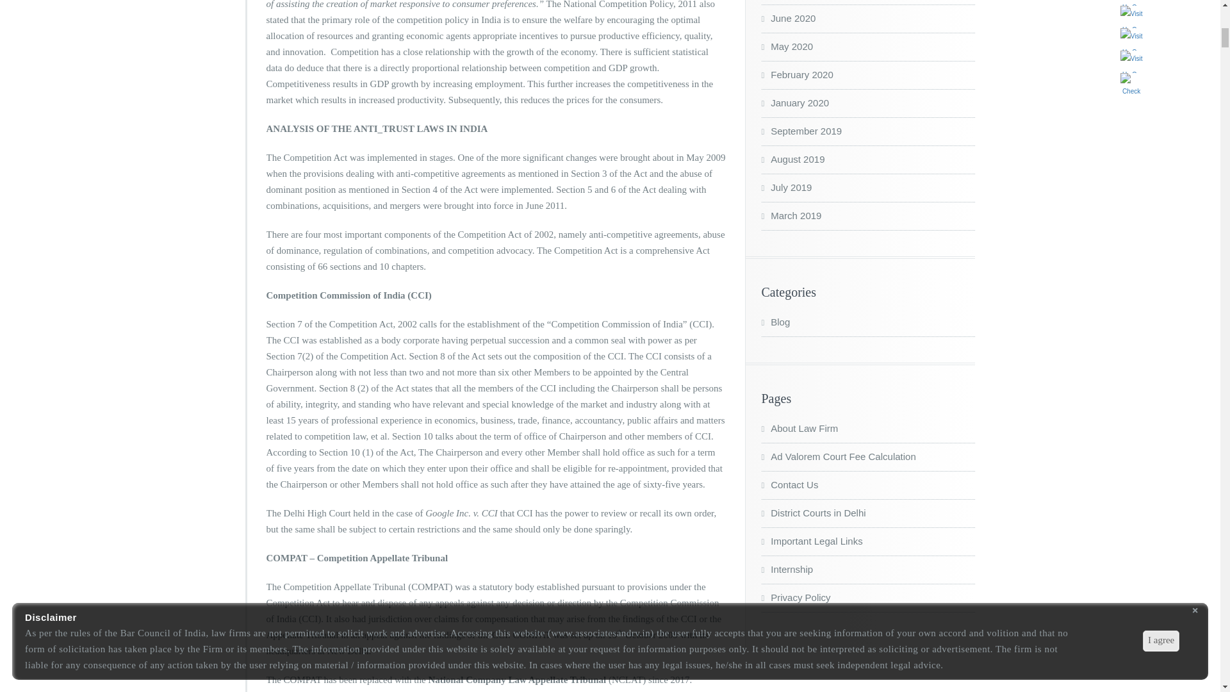 This screenshot has width=1230, height=692. What do you see at coordinates (1131, 17) in the screenshot?
I see `Visit Us On Instagram` at bounding box center [1131, 17].